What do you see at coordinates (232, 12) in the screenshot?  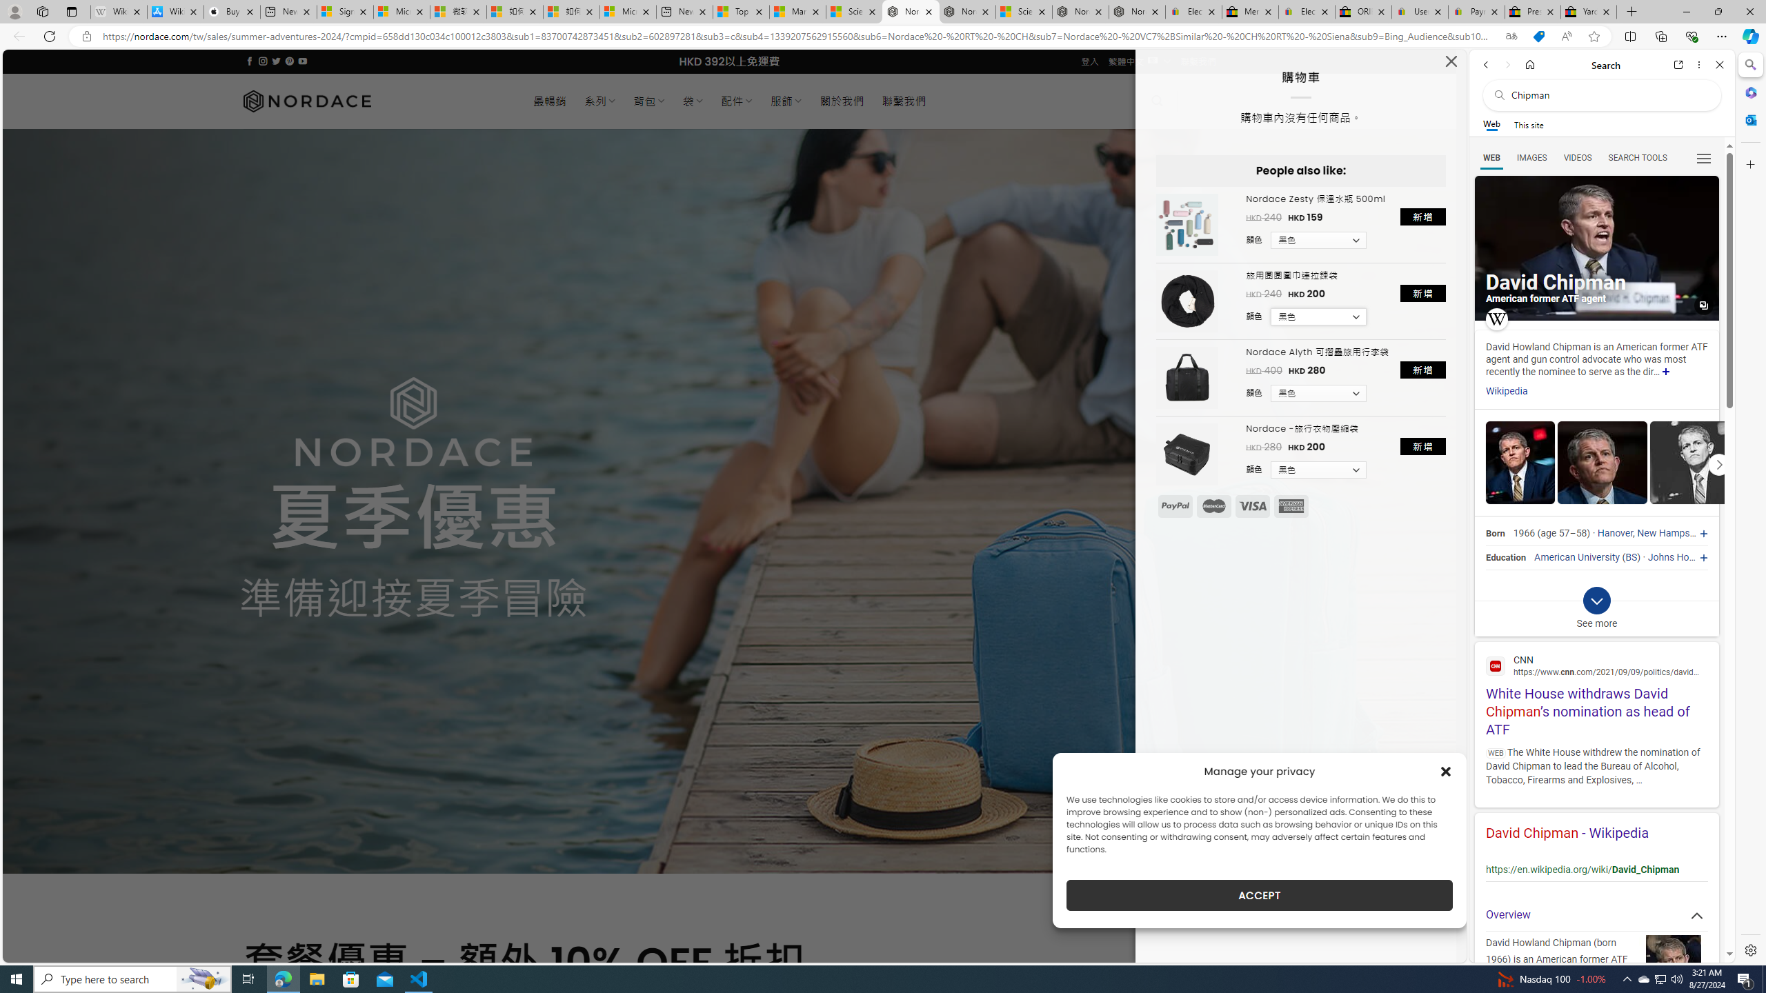 I see `Buy iPad - Apple` at bounding box center [232, 12].